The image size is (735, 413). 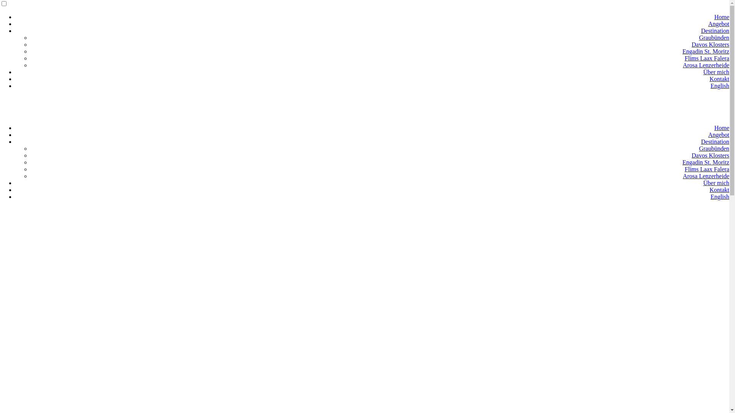 What do you see at coordinates (719, 135) in the screenshot?
I see `Angebot` at bounding box center [719, 135].